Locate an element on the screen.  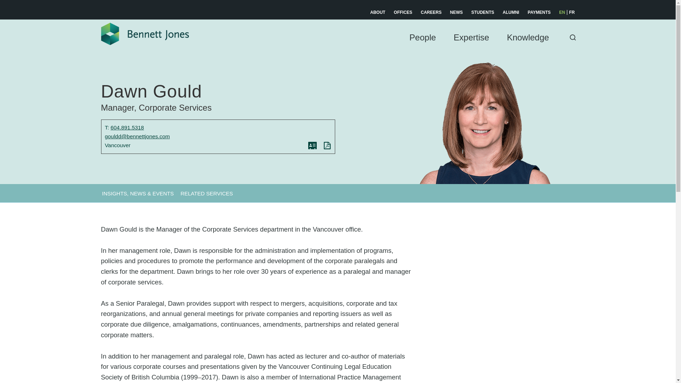
EN is located at coordinates (562, 12).